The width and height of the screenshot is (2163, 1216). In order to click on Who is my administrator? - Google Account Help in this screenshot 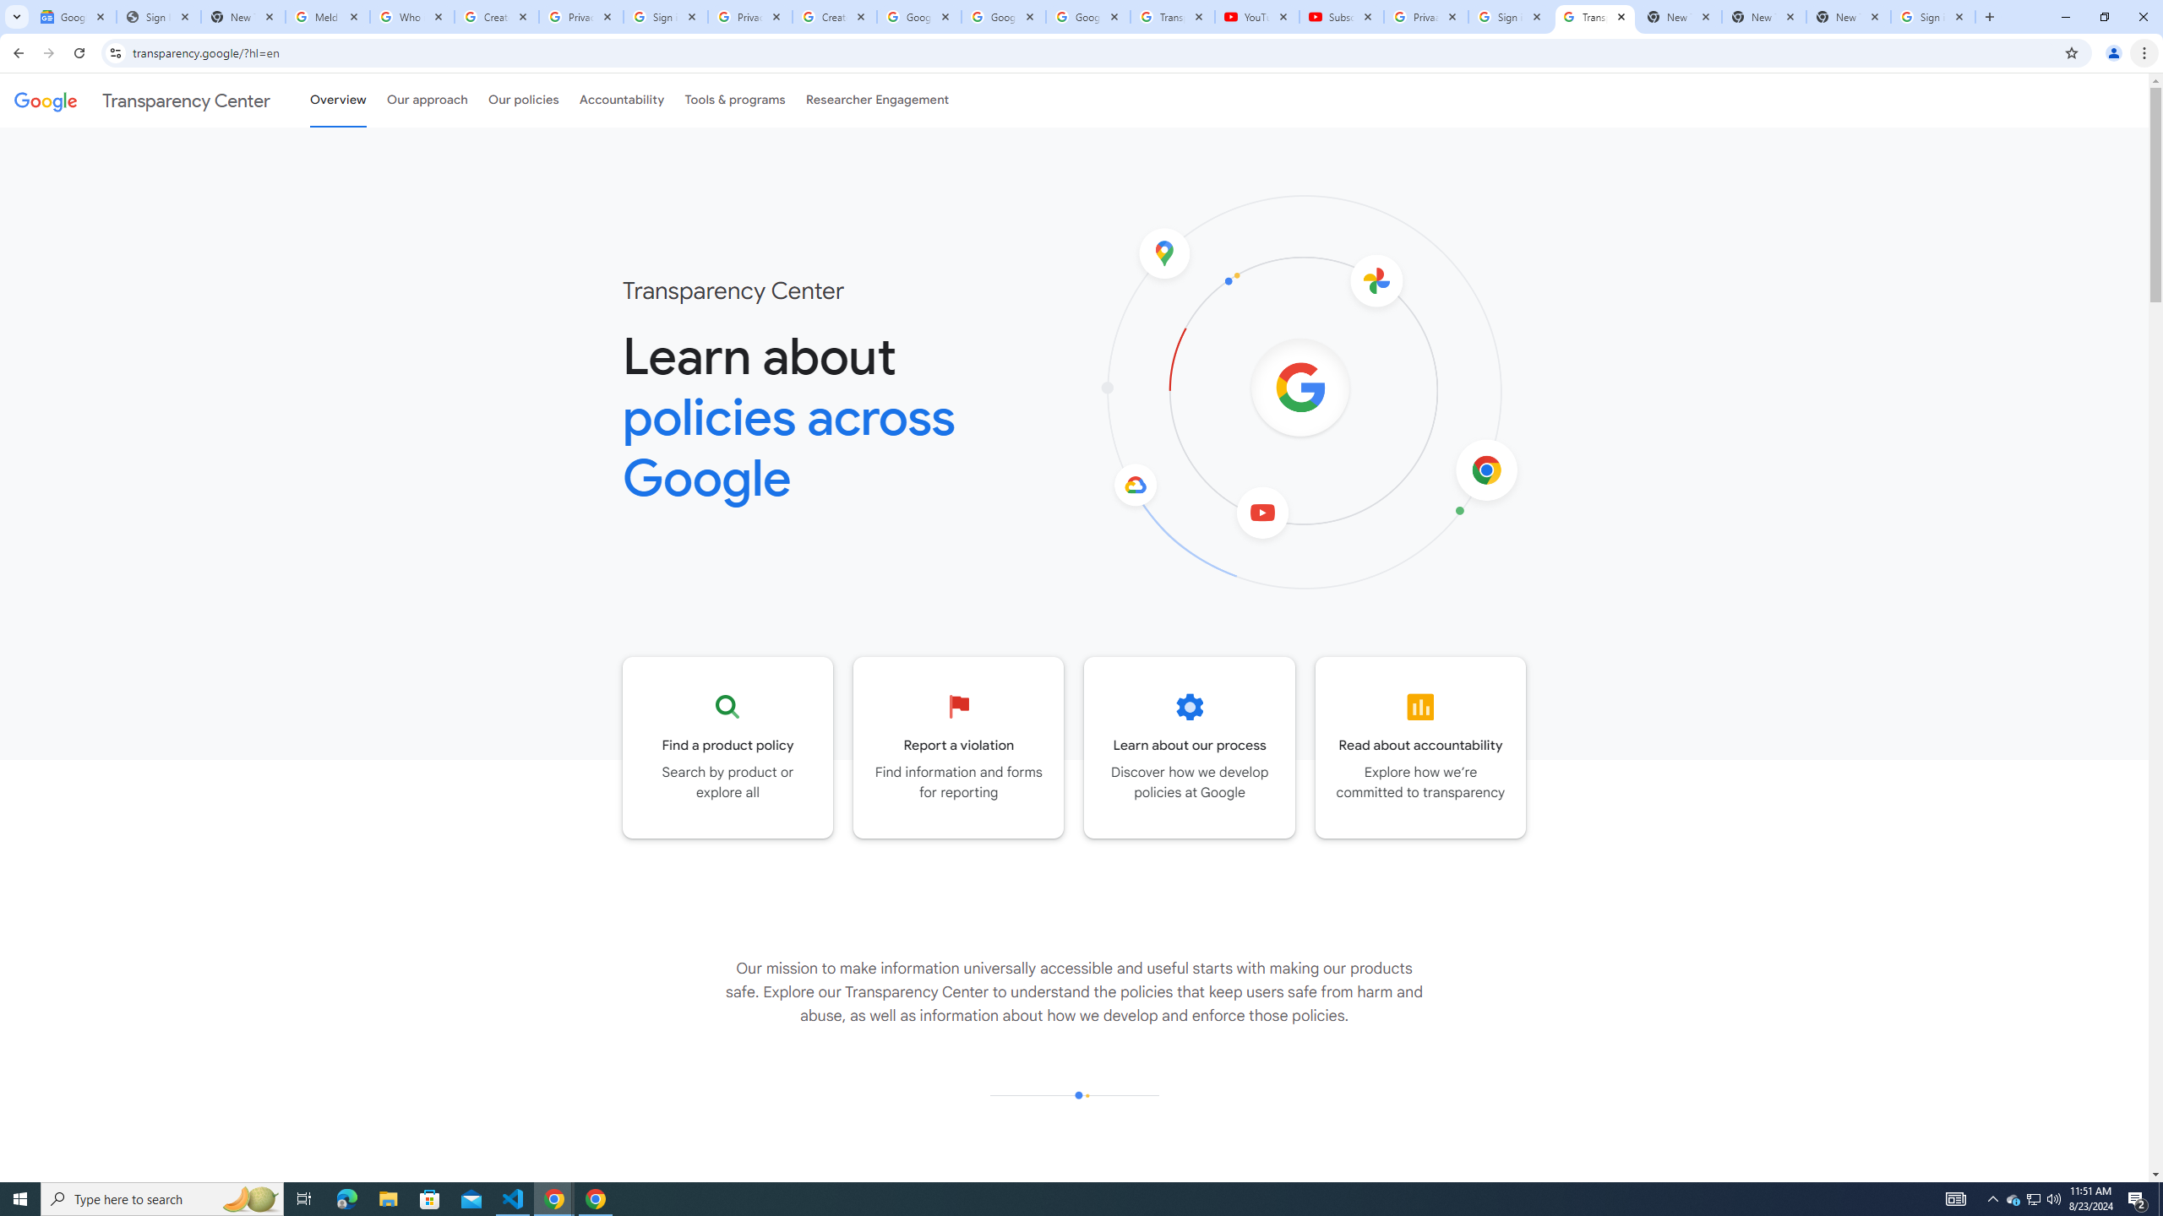, I will do `click(412, 17)`.